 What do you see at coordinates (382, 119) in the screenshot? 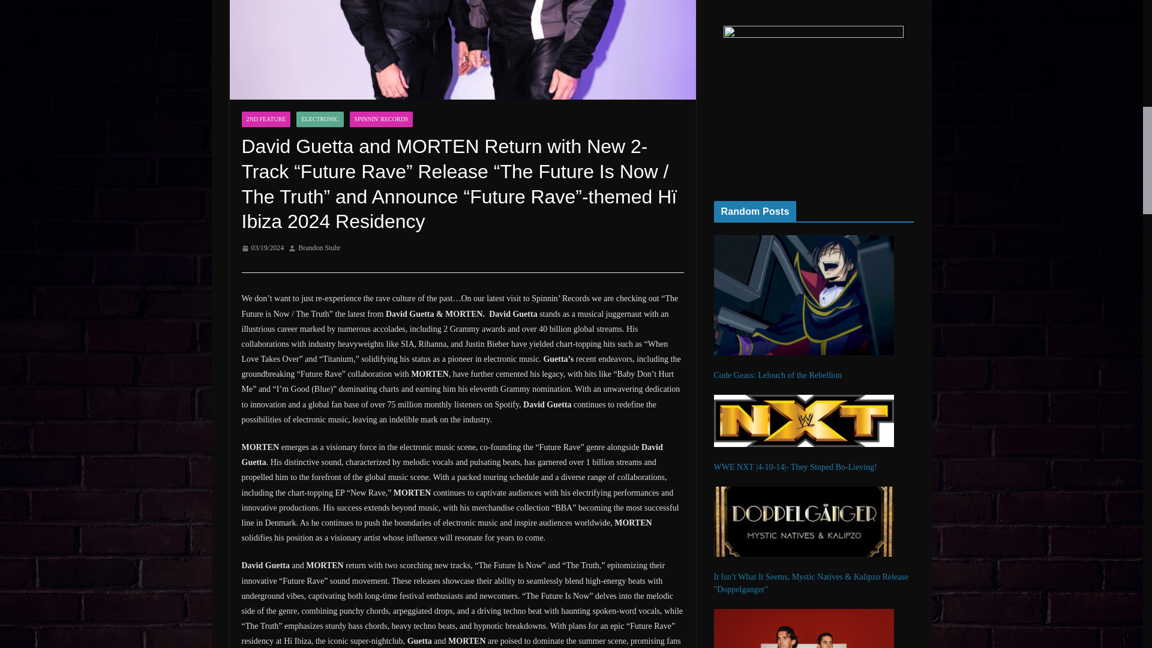
I see `SPINNIN' RECORDS` at bounding box center [382, 119].